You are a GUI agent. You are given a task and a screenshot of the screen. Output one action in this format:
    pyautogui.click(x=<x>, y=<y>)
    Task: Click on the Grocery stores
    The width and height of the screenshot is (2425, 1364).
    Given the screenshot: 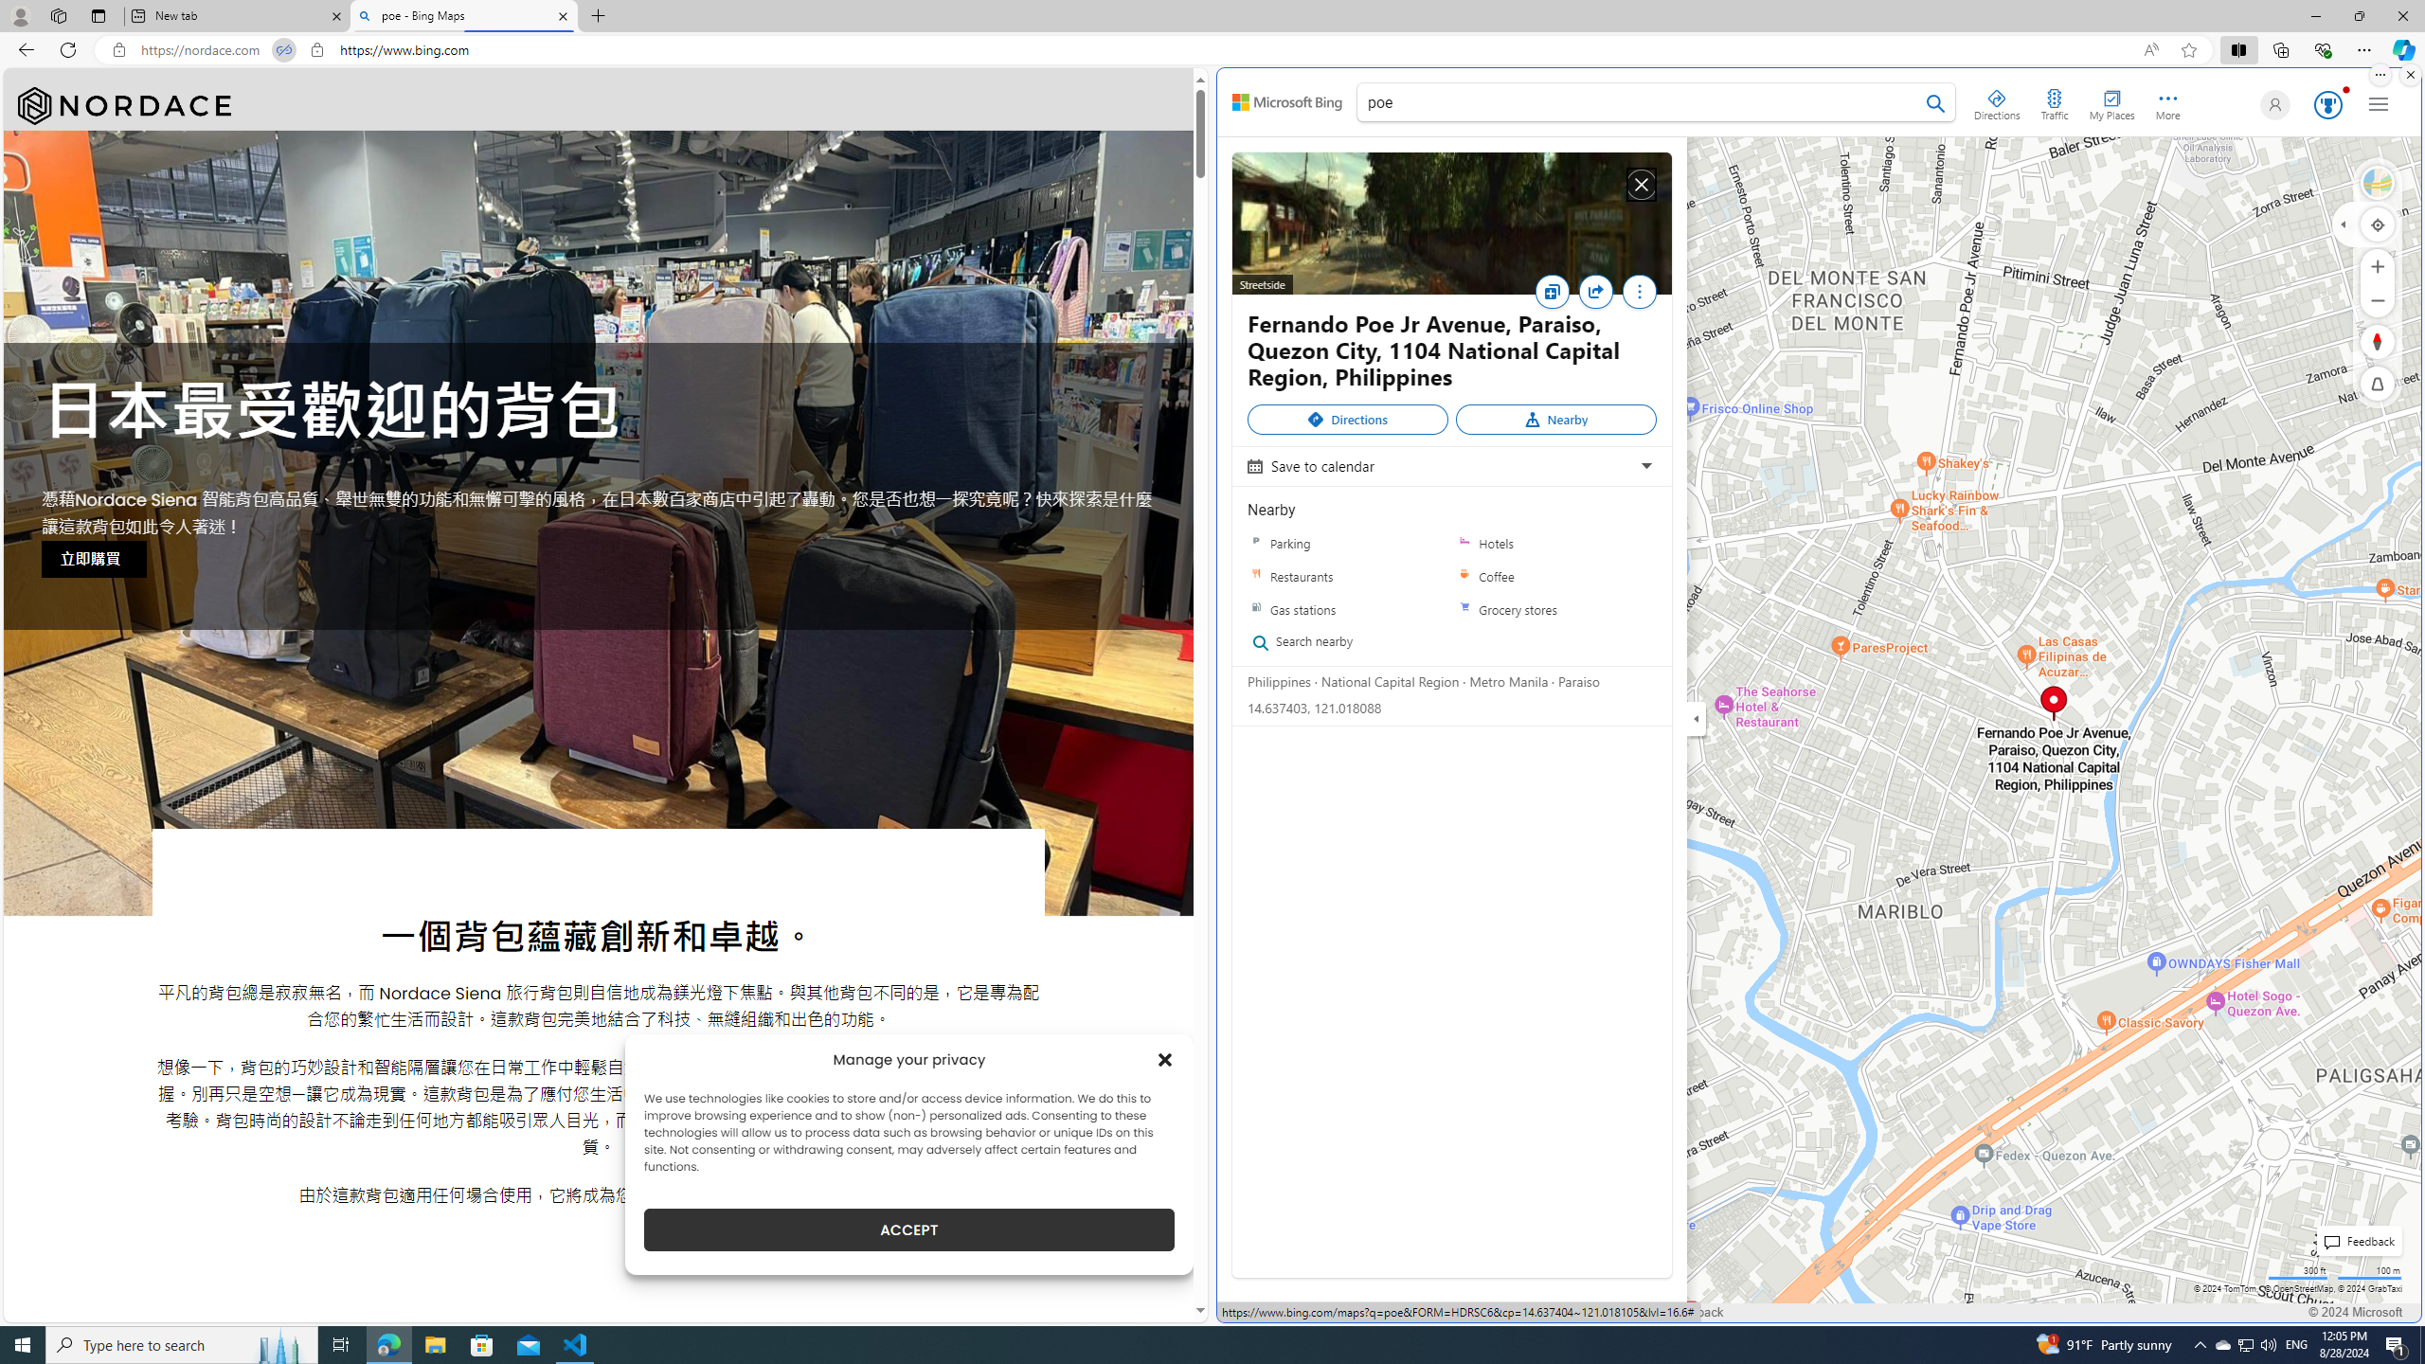 What is the action you would take?
    pyautogui.click(x=1464, y=609)
    